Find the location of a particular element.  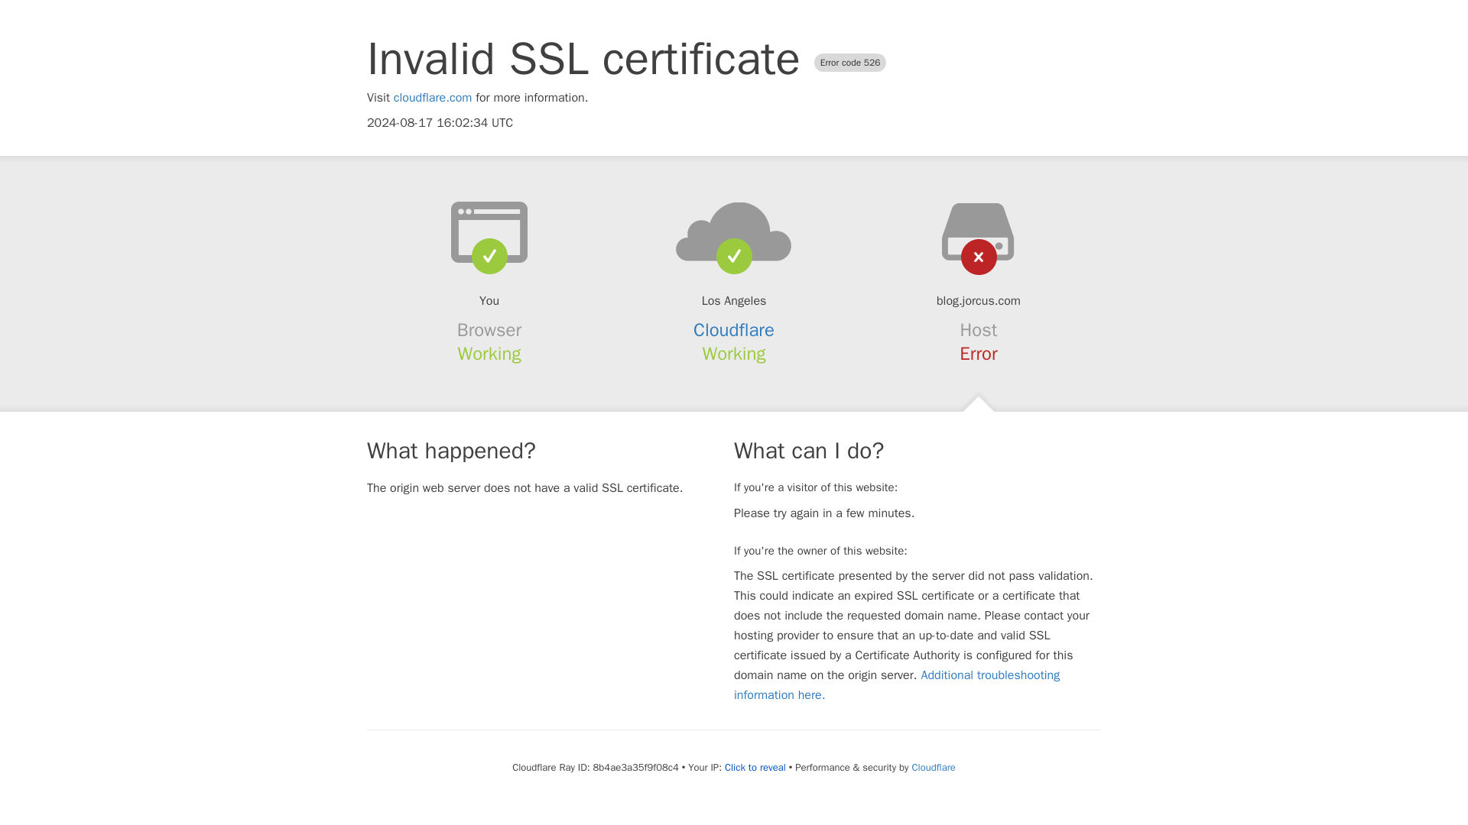

cloudflare.com is located at coordinates (433, 98).